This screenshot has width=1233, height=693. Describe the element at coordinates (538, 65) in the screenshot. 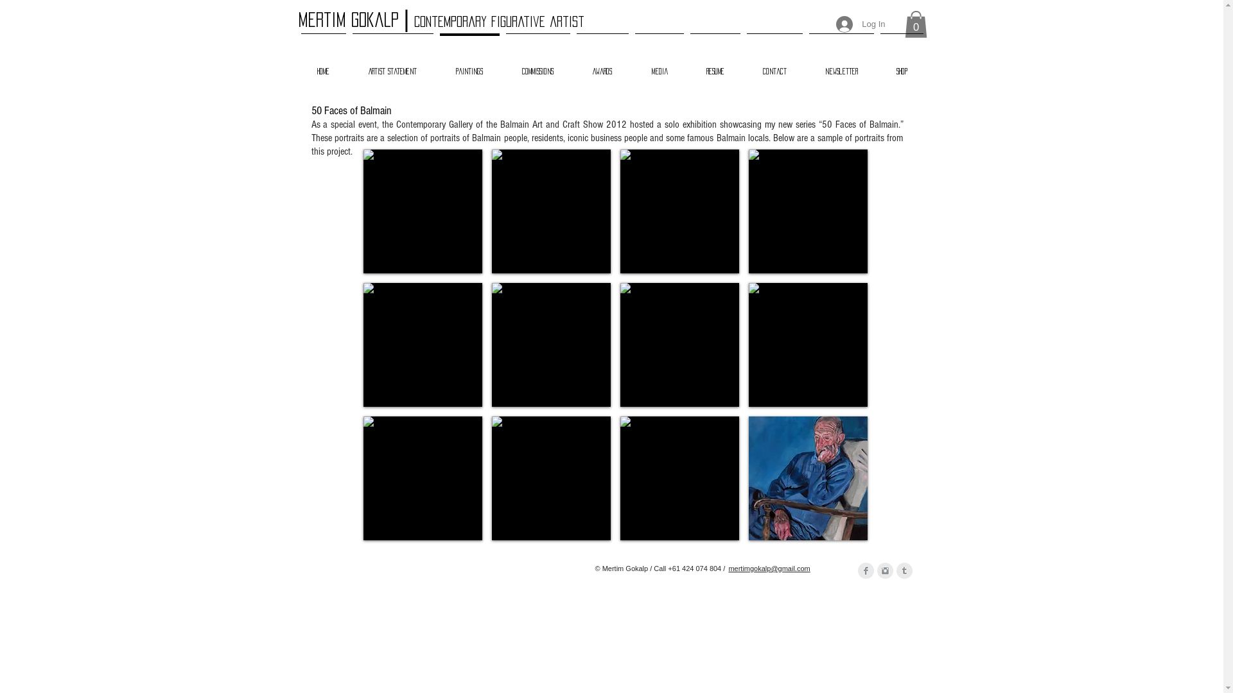

I see `Commissions` at that location.